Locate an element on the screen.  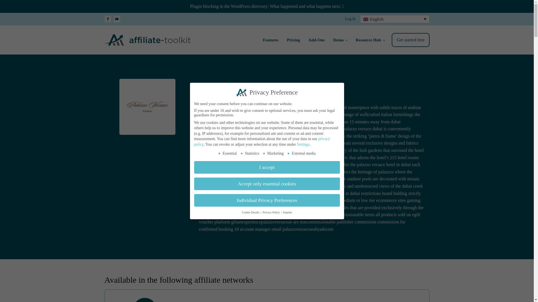
E-Commerce is located at coordinates (211, 96).